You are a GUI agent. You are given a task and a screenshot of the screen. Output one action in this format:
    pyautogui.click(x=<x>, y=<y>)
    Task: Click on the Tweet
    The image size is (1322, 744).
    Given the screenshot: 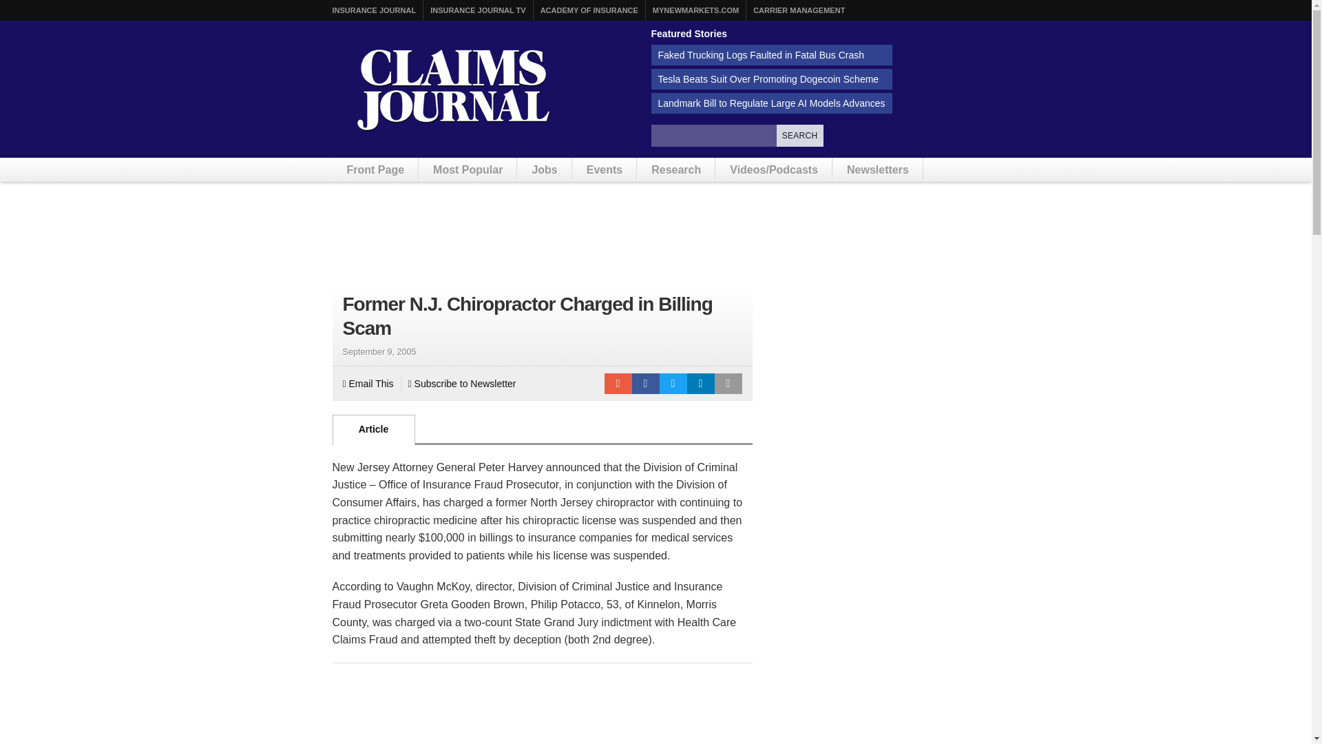 What is the action you would take?
    pyautogui.click(x=673, y=384)
    